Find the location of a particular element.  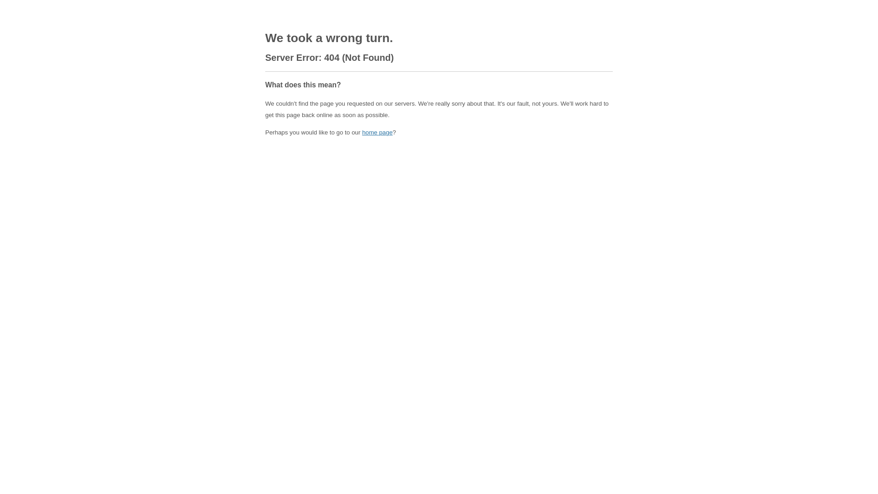

home page is located at coordinates (378, 133).